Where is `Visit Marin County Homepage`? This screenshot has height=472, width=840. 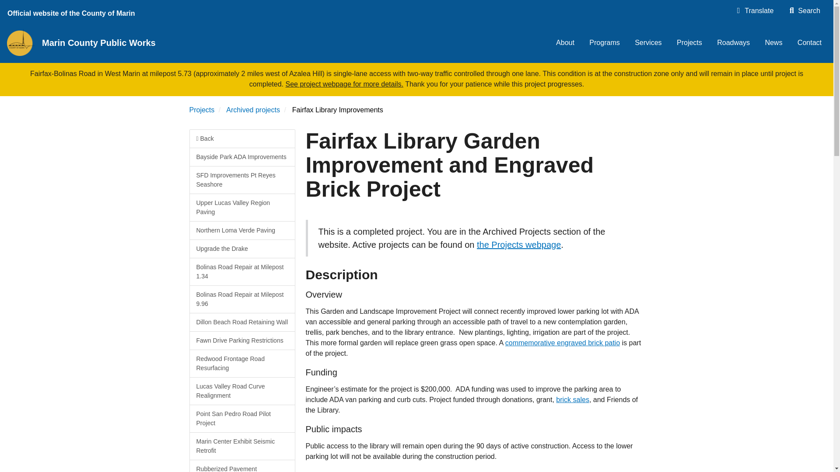 Visit Marin County Homepage is located at coordinates (73, 11).